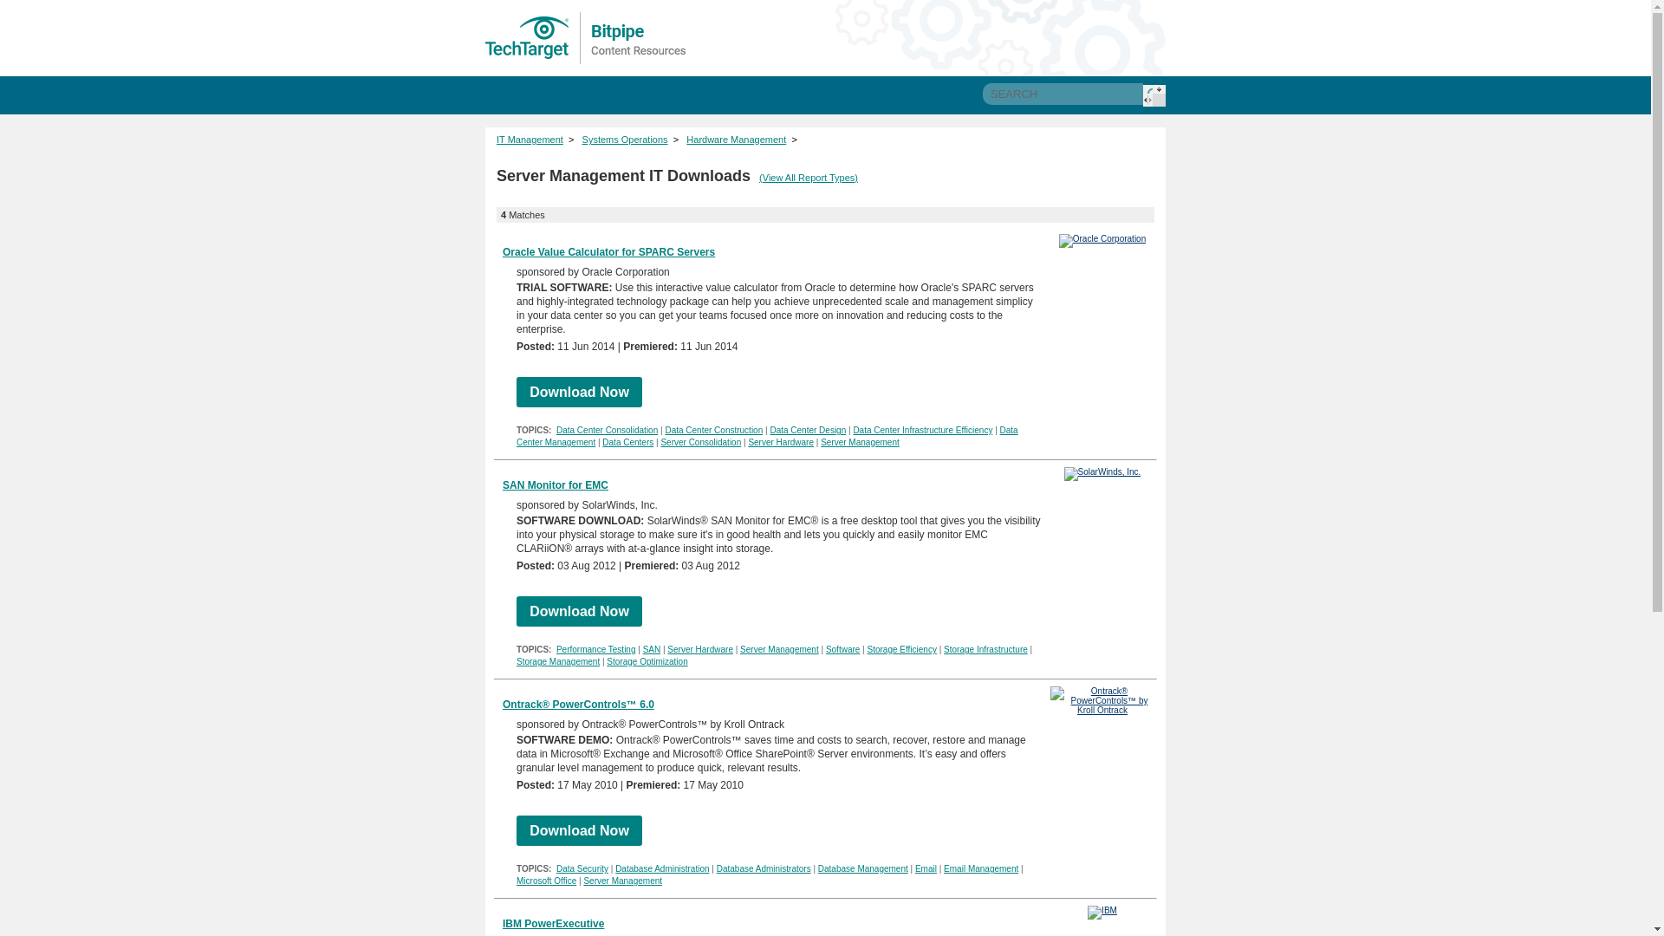 The width and height of the screenshot is (1664, 936). Describe the element at coordinates (926, 868) in the screenshot. I see `Email` at that location.